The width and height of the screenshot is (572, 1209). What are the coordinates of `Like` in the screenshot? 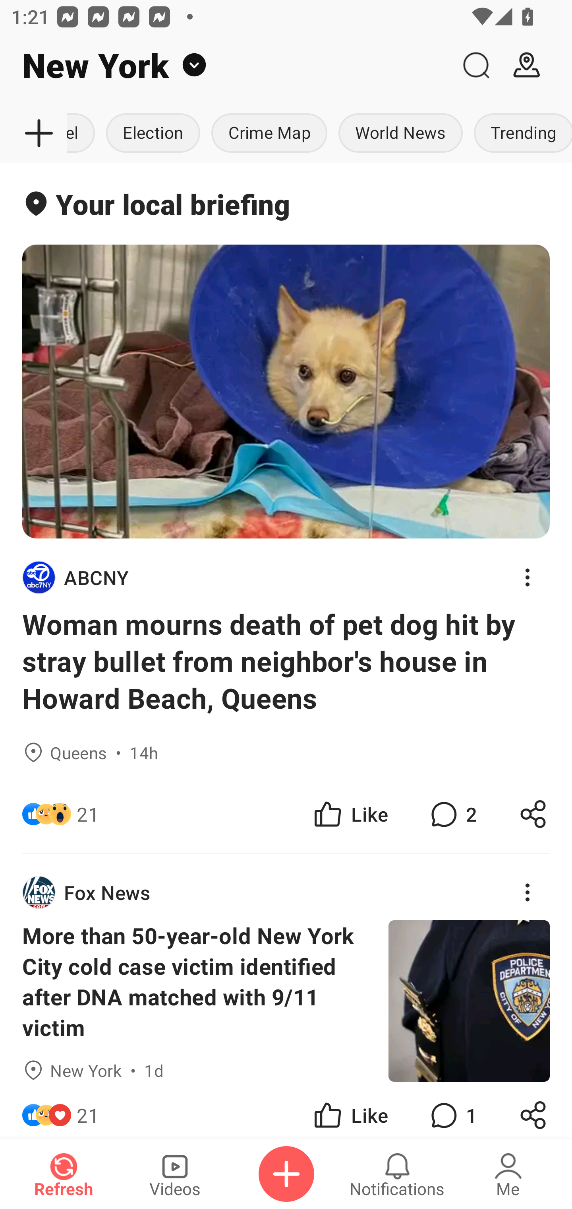 It's located at (350, 1110).